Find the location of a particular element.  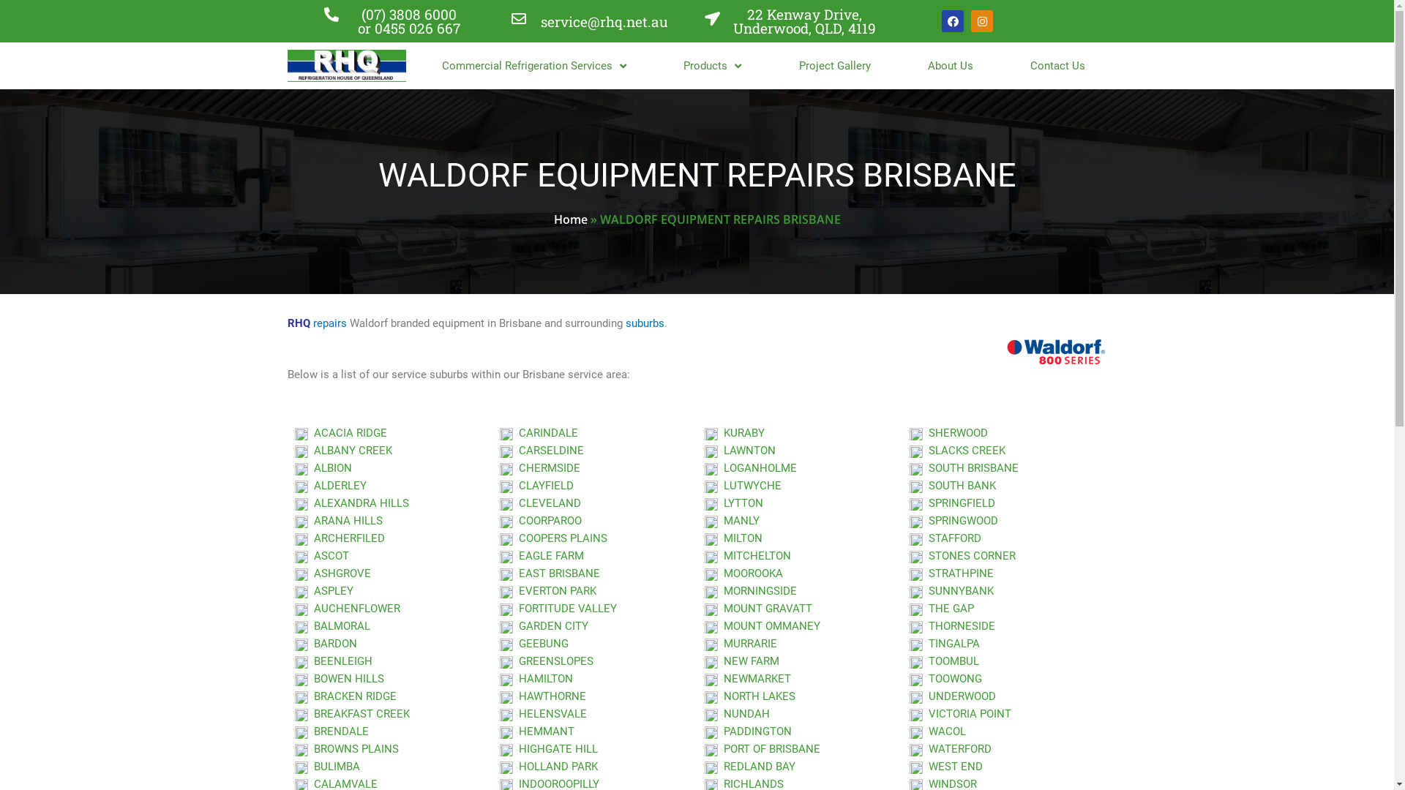

  MANLY is located at coordinates (732, 521).